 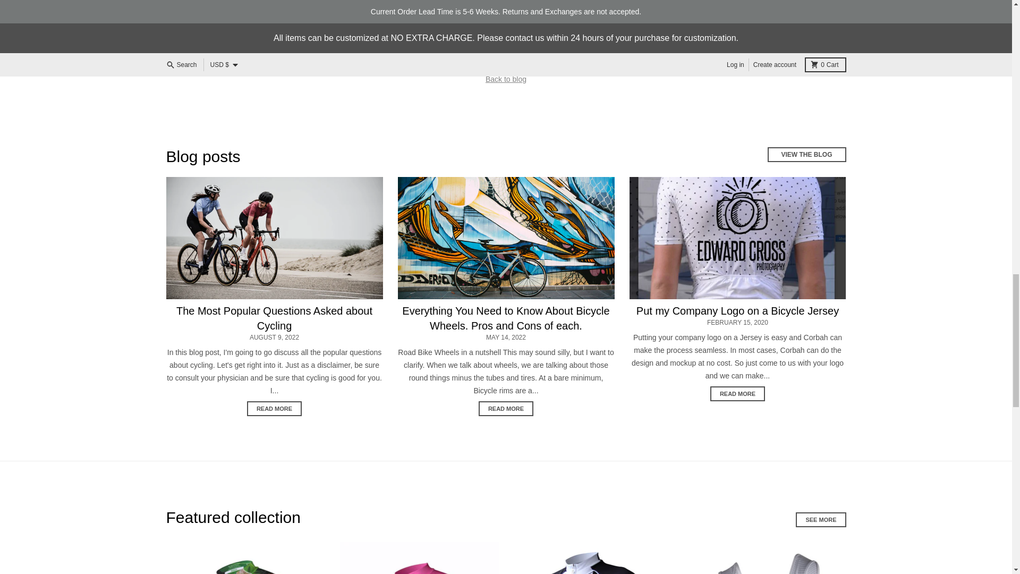 What do you see at coordinates (506, 79) in the screenshot?
I see `Back to blog` at bounding box center [506, 79].